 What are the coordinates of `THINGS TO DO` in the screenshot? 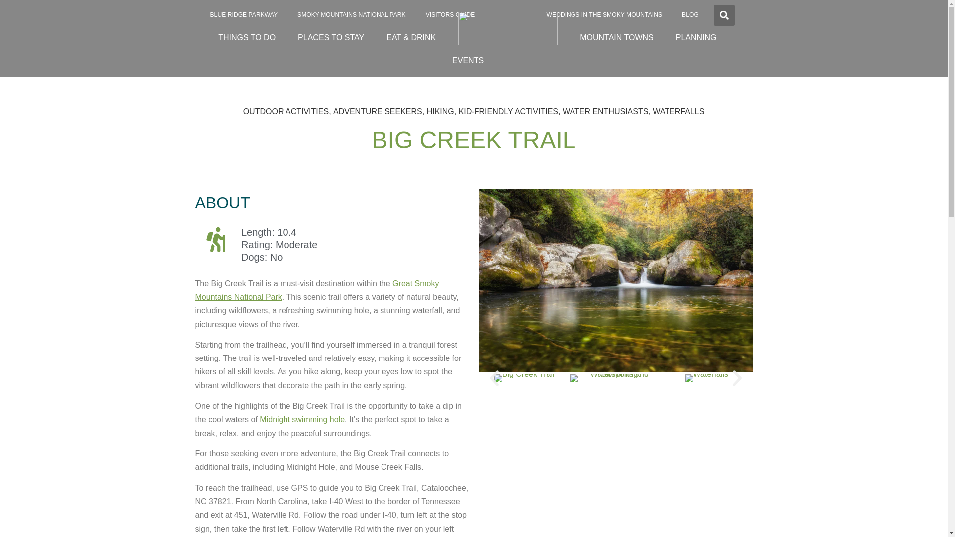 It's located at (247, 37).